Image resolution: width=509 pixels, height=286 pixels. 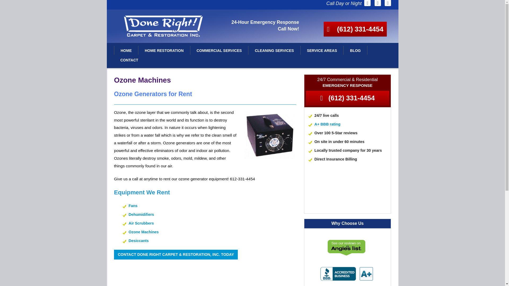 What do you see at coordinates (322, 50) in the screenshot?
I see `SERVICE AREAS` at bounding box center [322, 50].